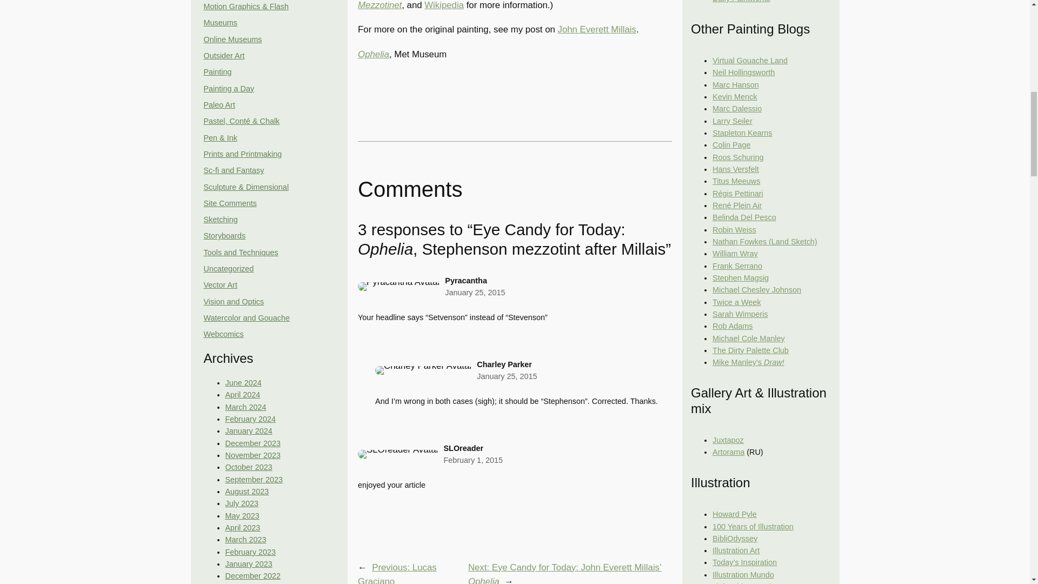 The image size is (1038, 584). Describe the element at coordinates (224, 235) in the screenshot. I see `Storyboards` at that location.